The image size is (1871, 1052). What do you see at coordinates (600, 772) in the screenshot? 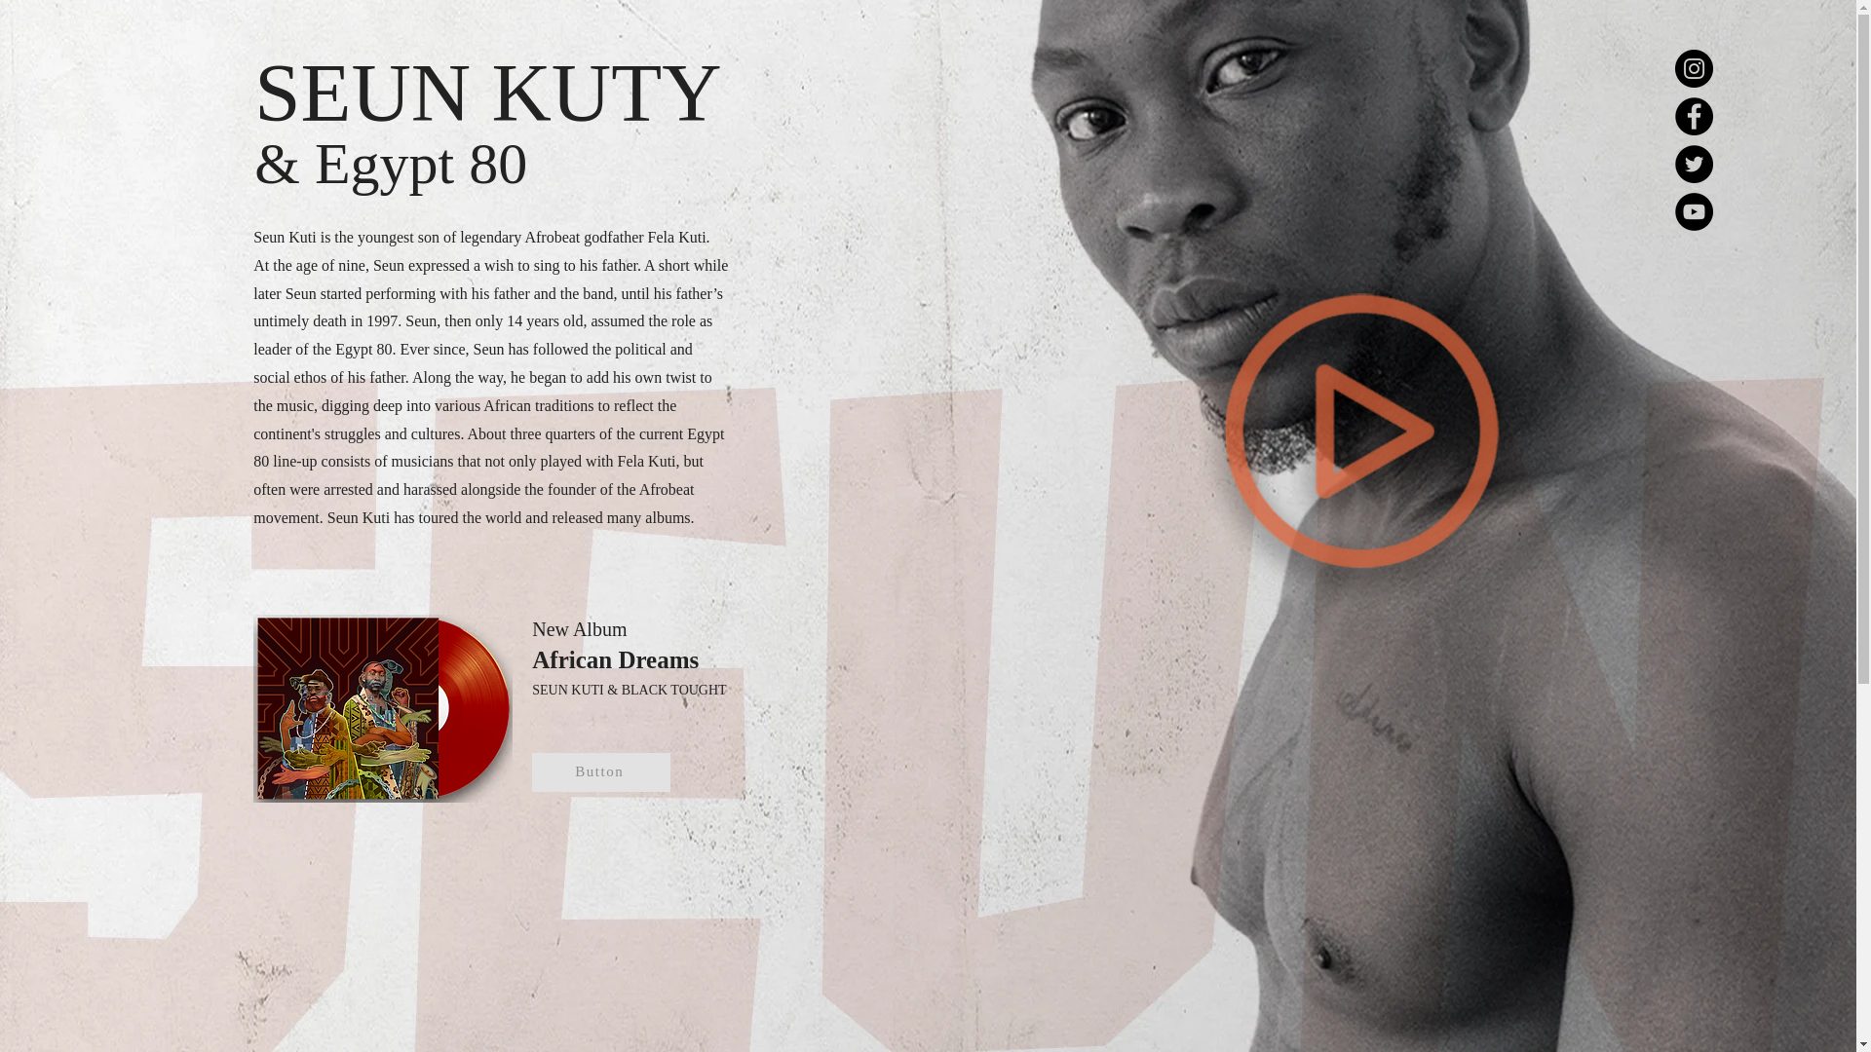
I see `Button` at bounding box center [600, 772].